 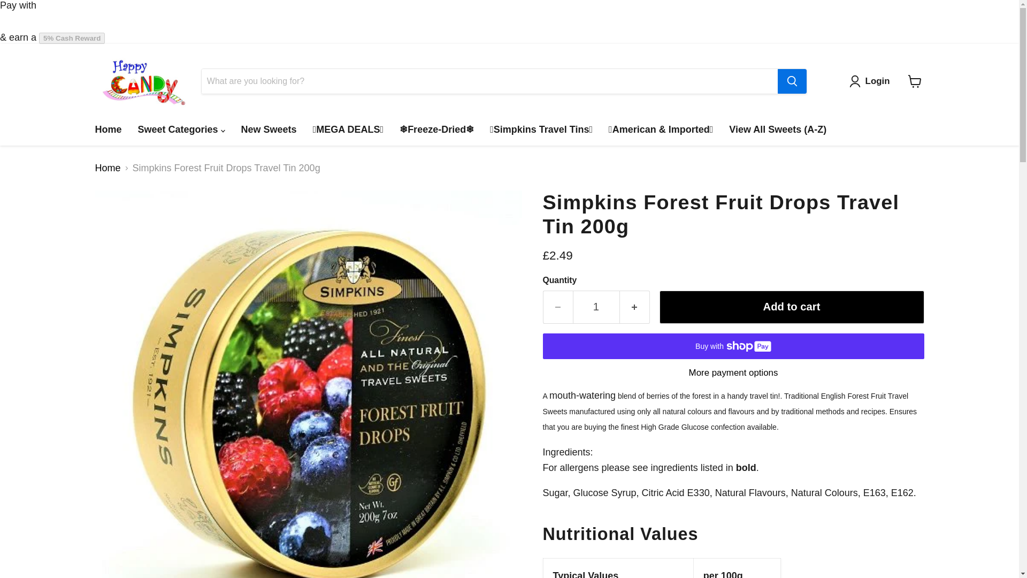 What do you see at coordinates (915, 81) in the screenshot?
I see `View cart` at bounding box center [915, 81].